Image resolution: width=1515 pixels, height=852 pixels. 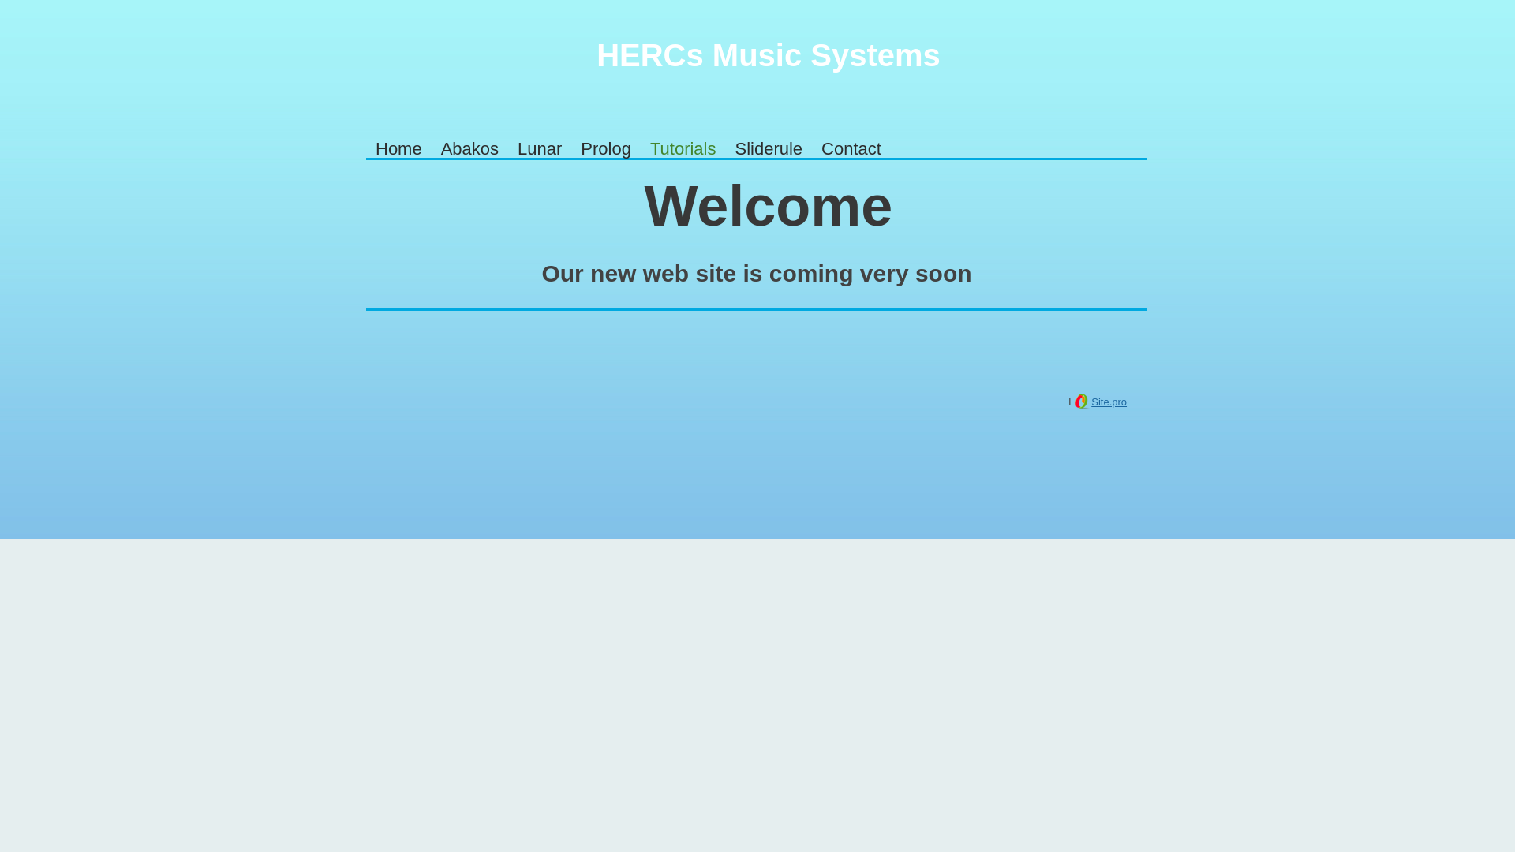 What do you see at coordinates (540, 149) in the screenshot?
I see `Lunar` at bounding box center [540, 149].